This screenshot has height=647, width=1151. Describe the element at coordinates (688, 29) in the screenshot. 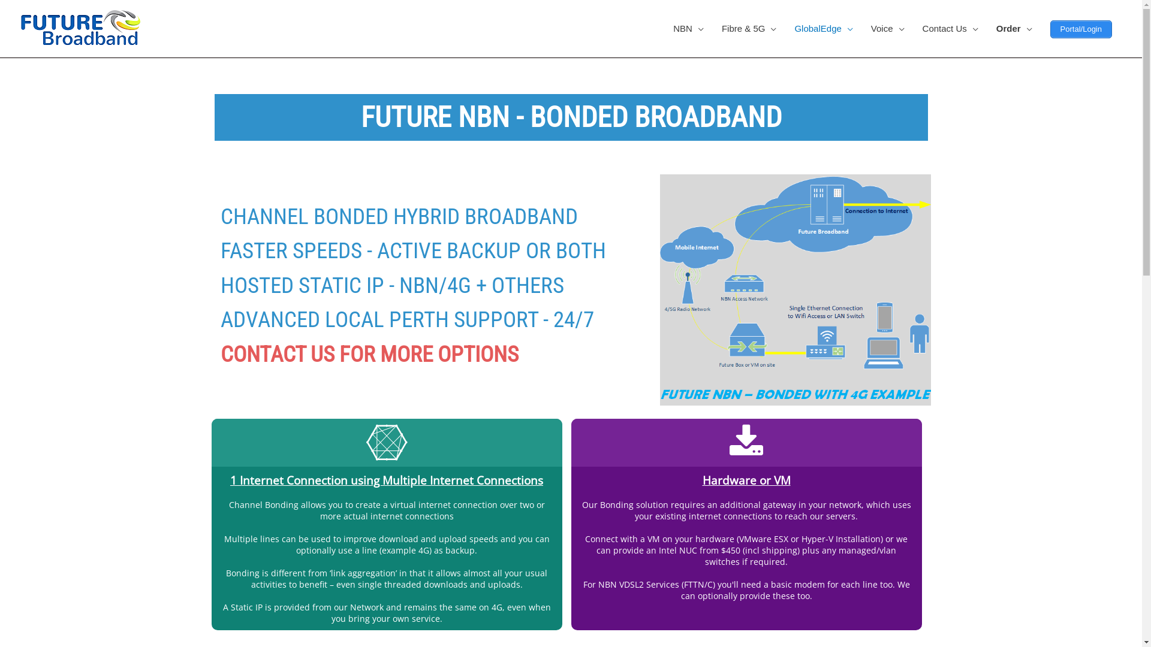

I see `NBN` at that location.